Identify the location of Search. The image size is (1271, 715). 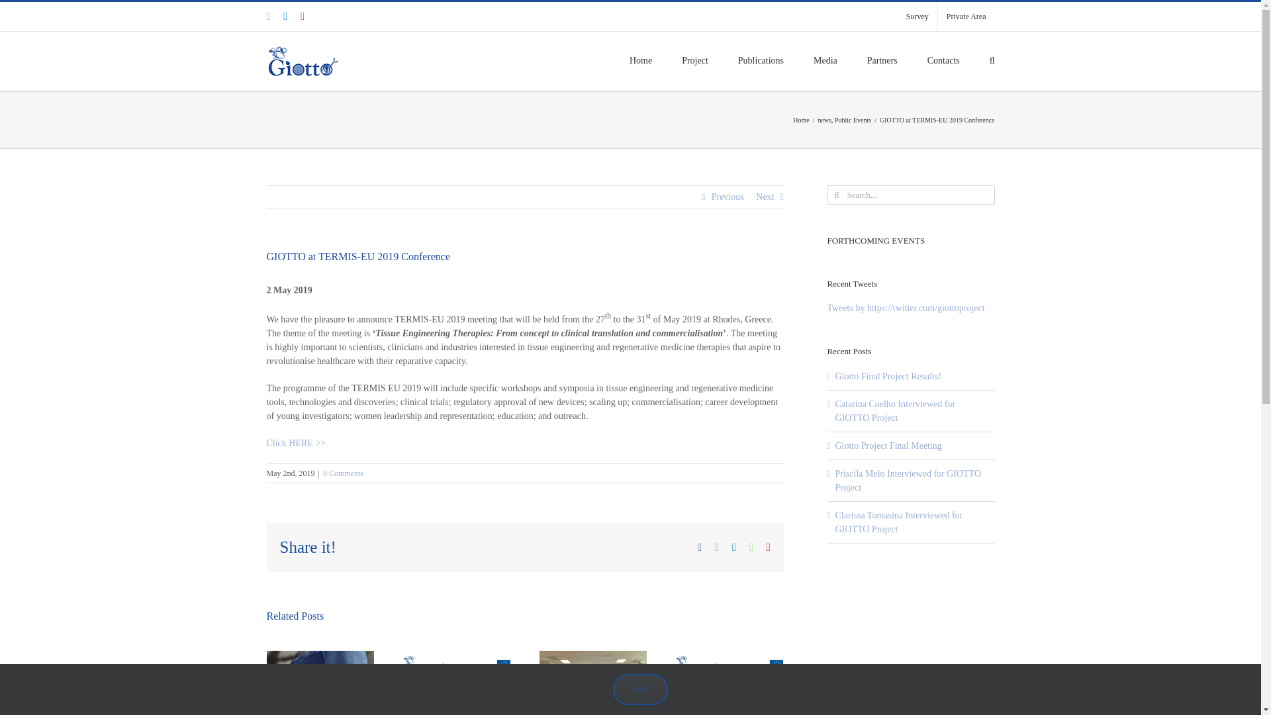
(992, 59).